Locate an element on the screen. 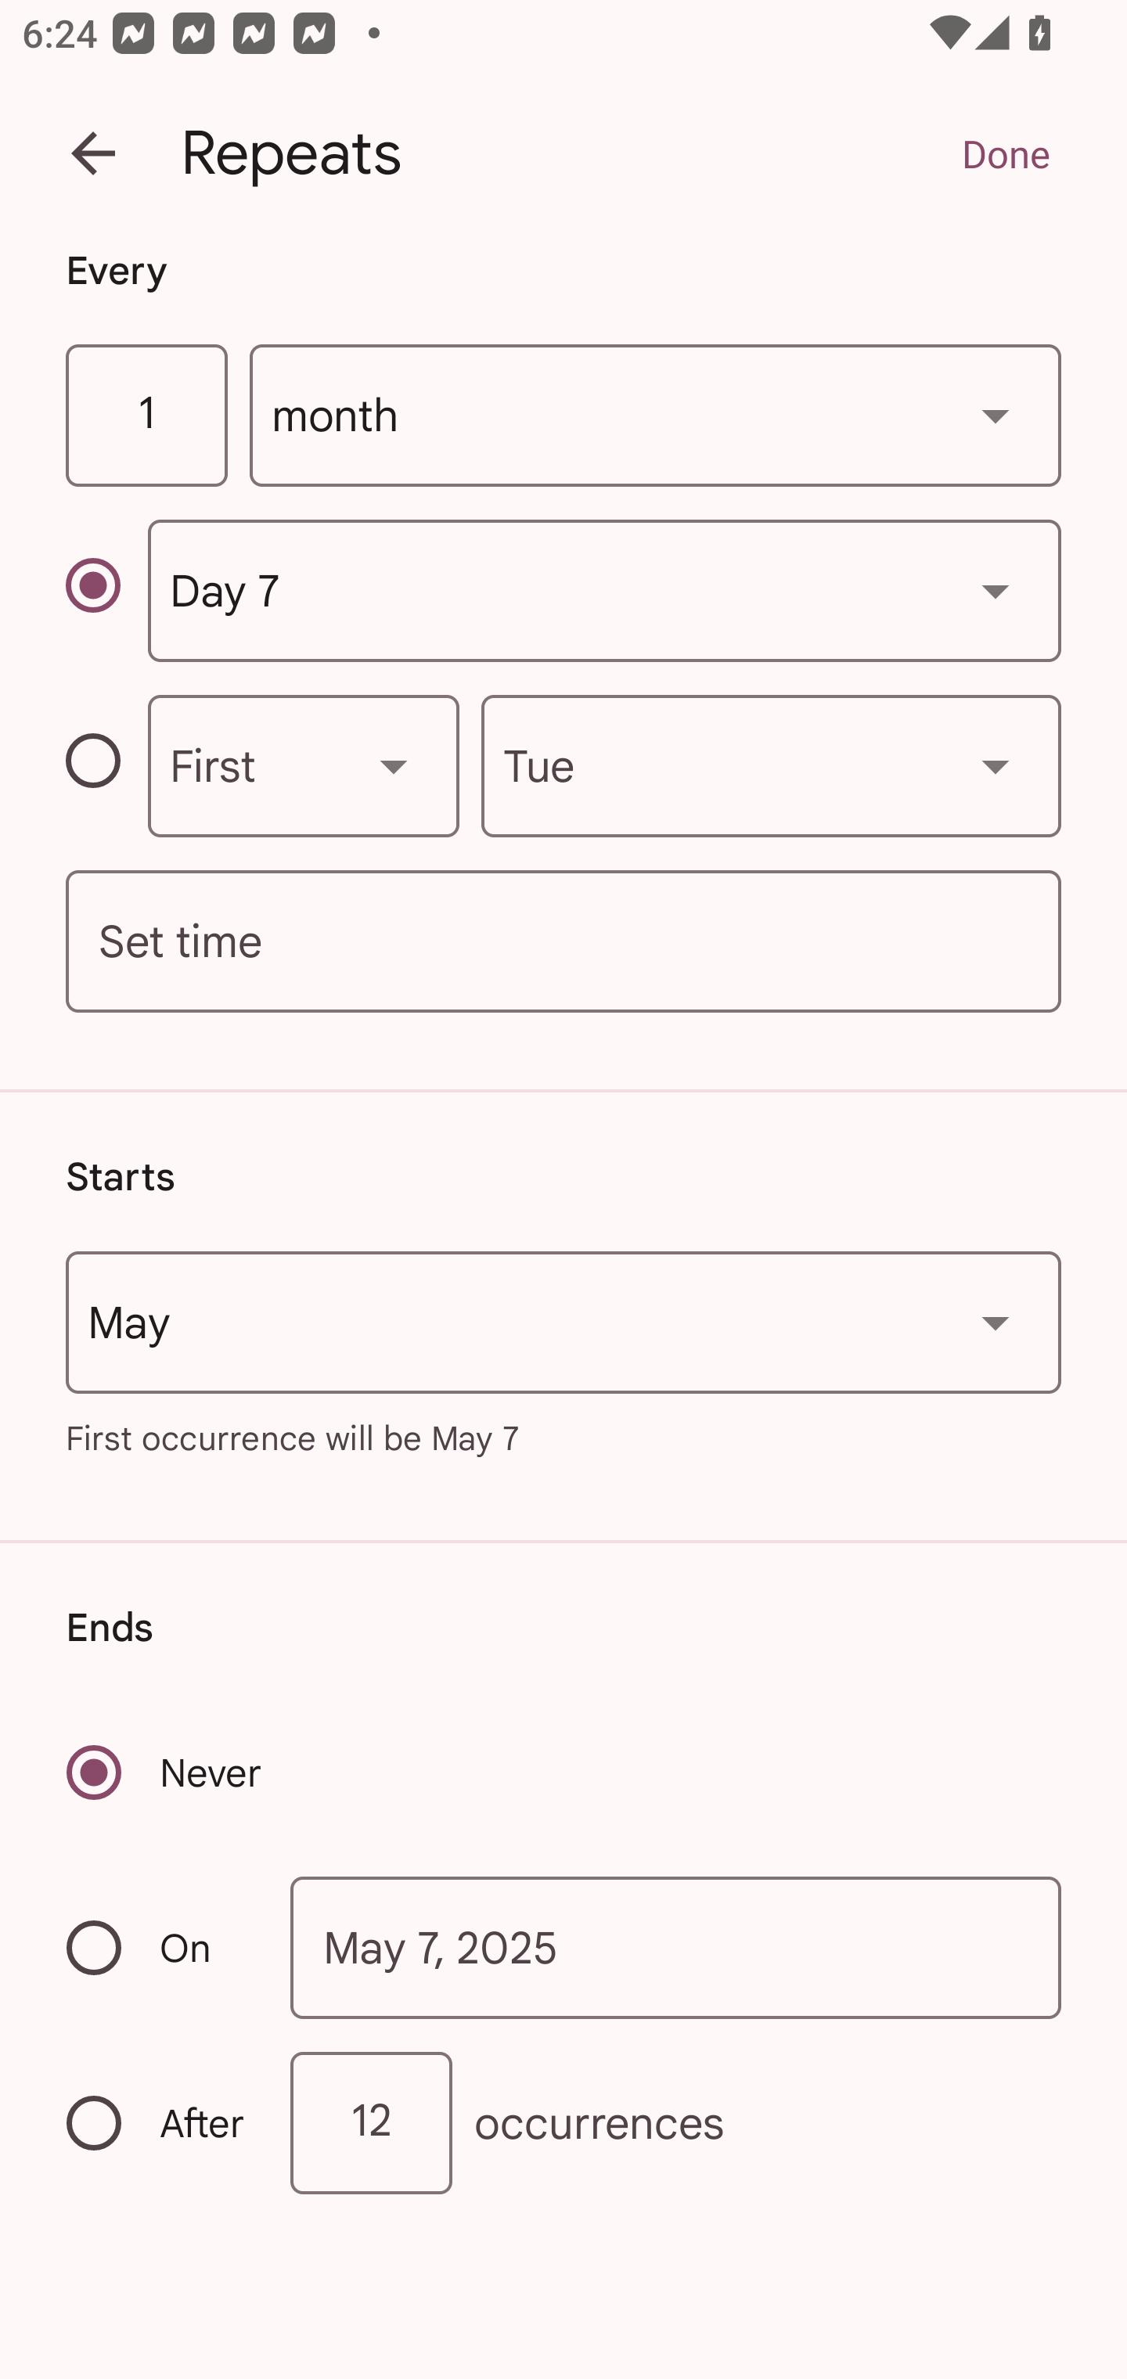  Set time is located at coordinates (563, 942).